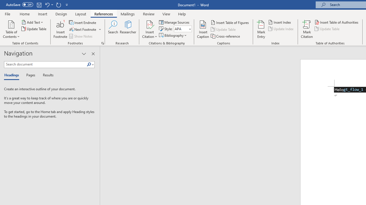  Describe the element at coordinates (280, 22) in the screenshot. I see `Insert Index...` at that location.